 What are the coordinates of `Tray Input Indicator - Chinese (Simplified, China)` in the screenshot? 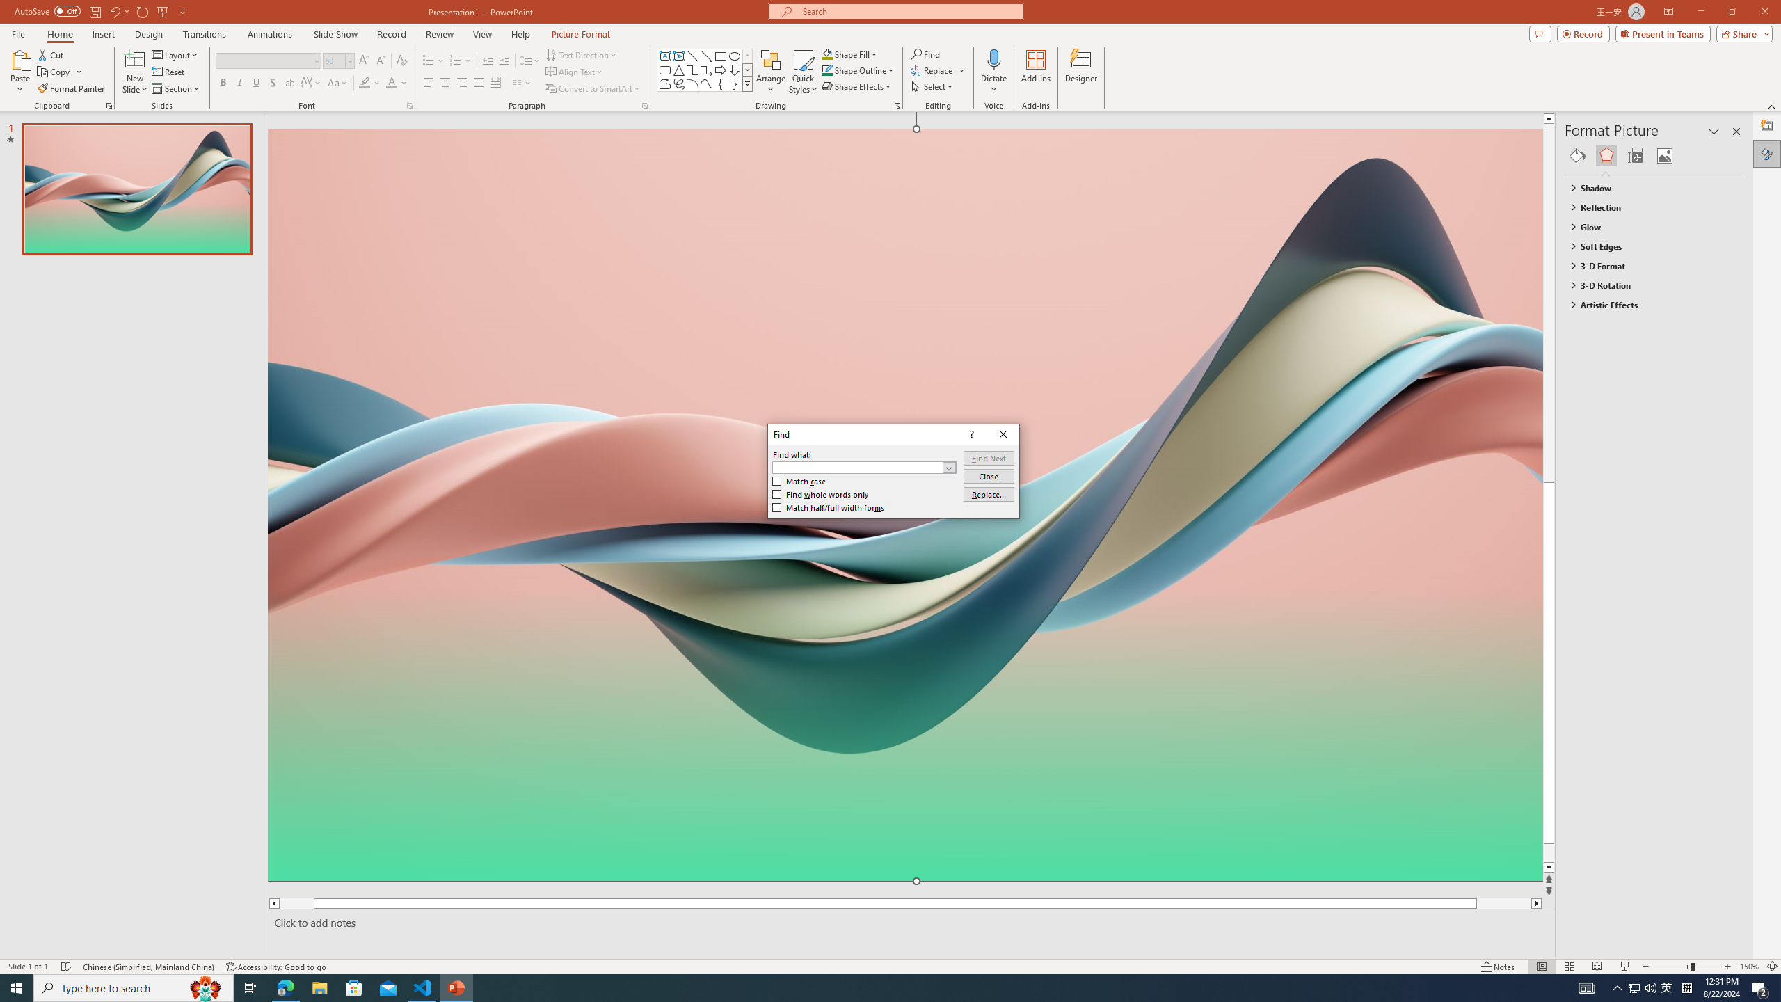 It's located at (1686, 988).